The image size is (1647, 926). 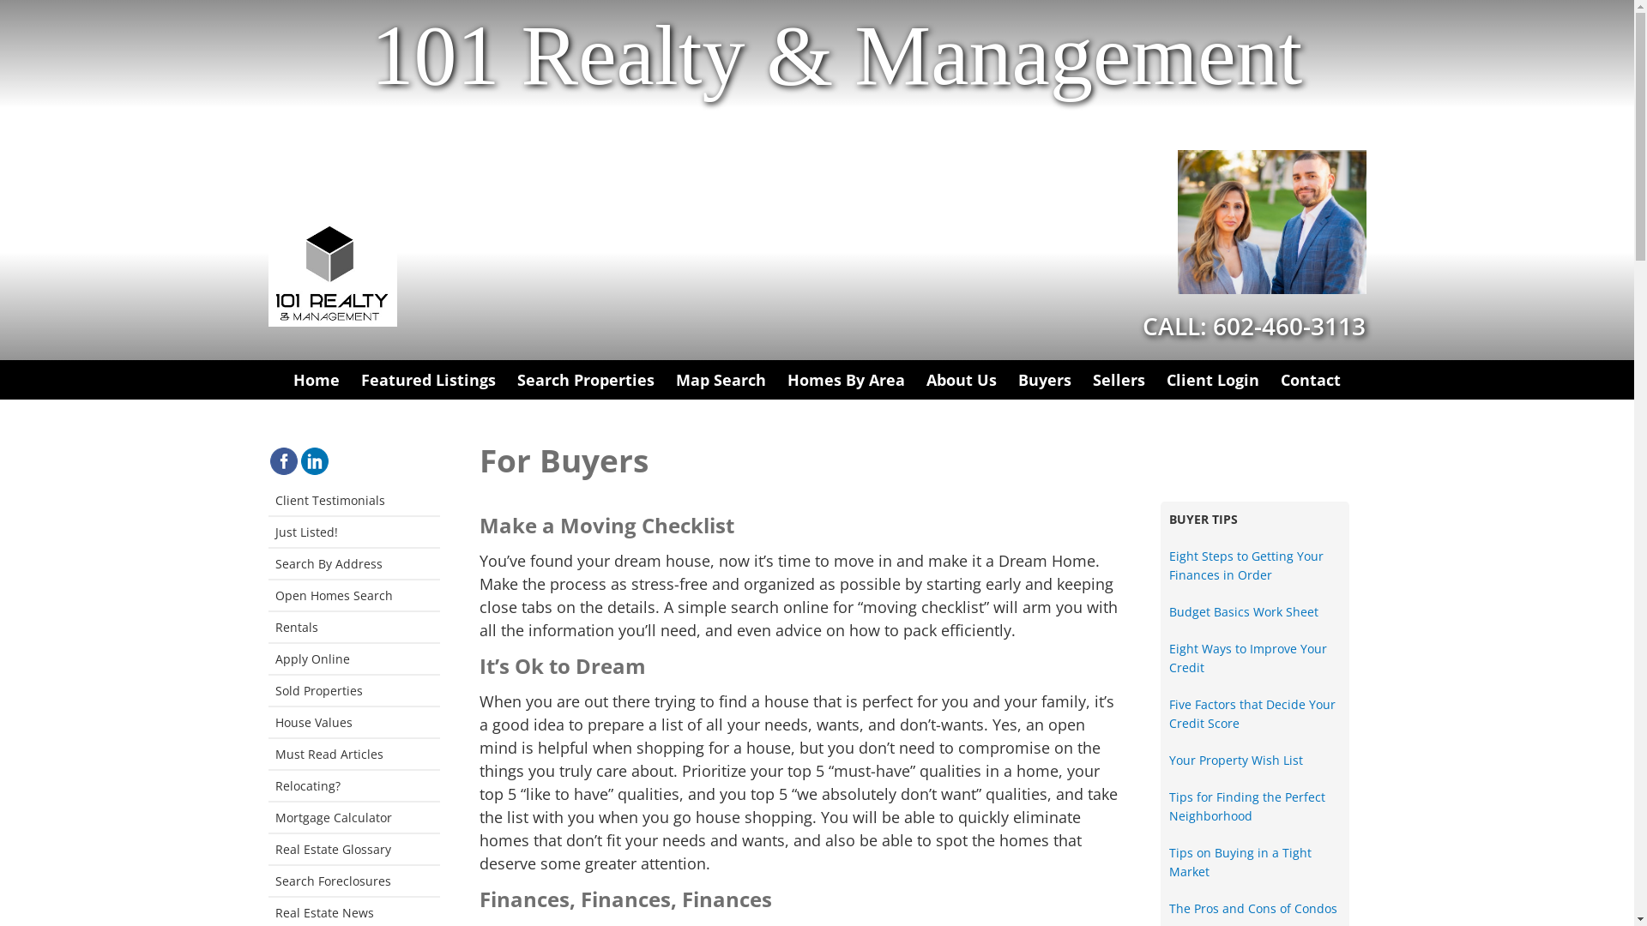 What do you see at coordinates (353, 691) in the screenshot?
I see `Sold Properties` at bounding box center [353, 691].